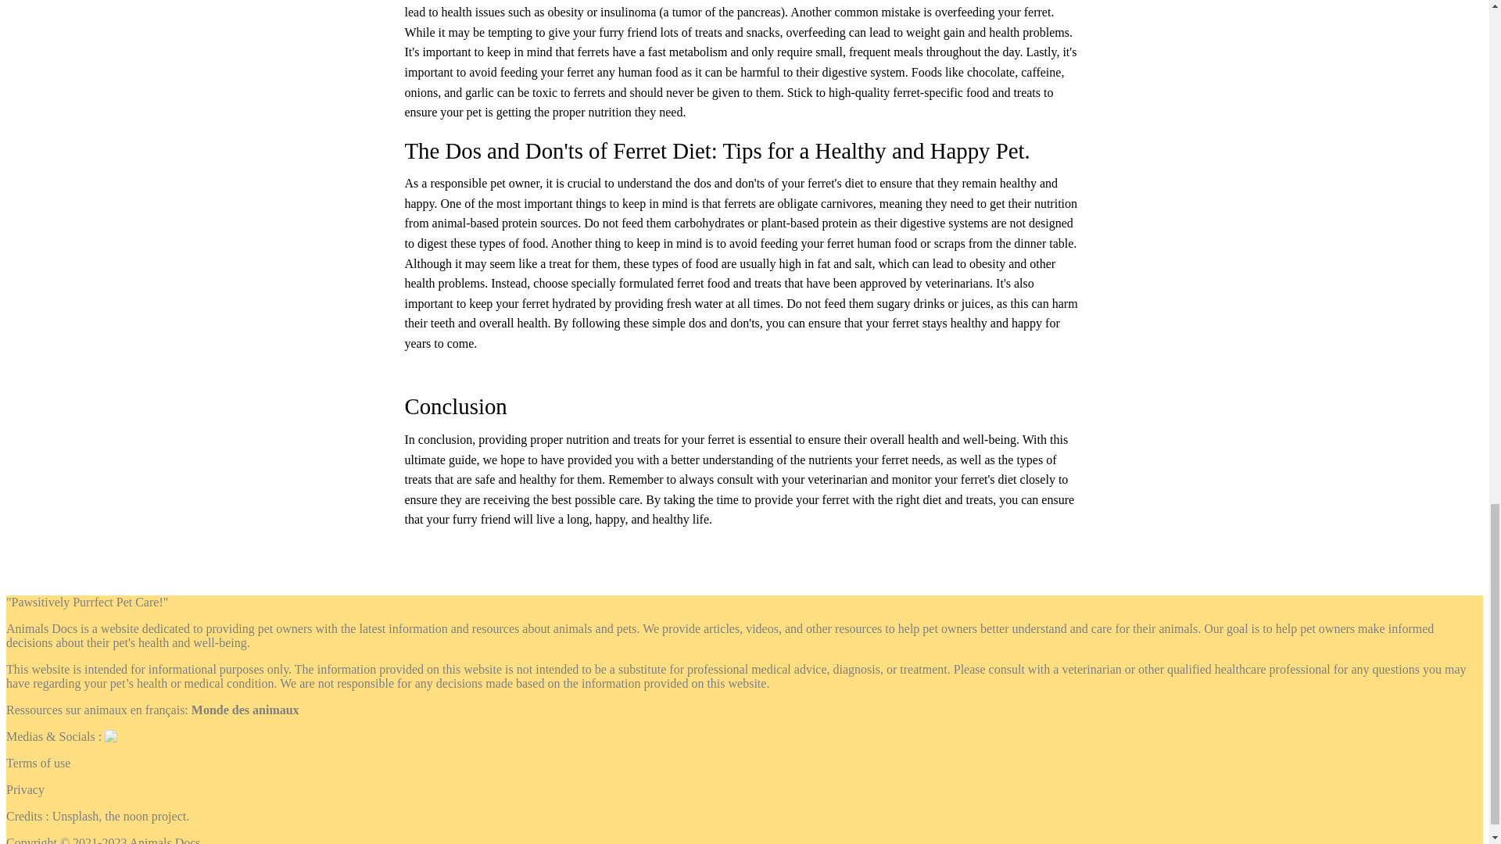 This screenshot has width=1501, height=844. Describe the element at coordinates (75, 816) in the screenshot. I see `Unsplash` at that location.